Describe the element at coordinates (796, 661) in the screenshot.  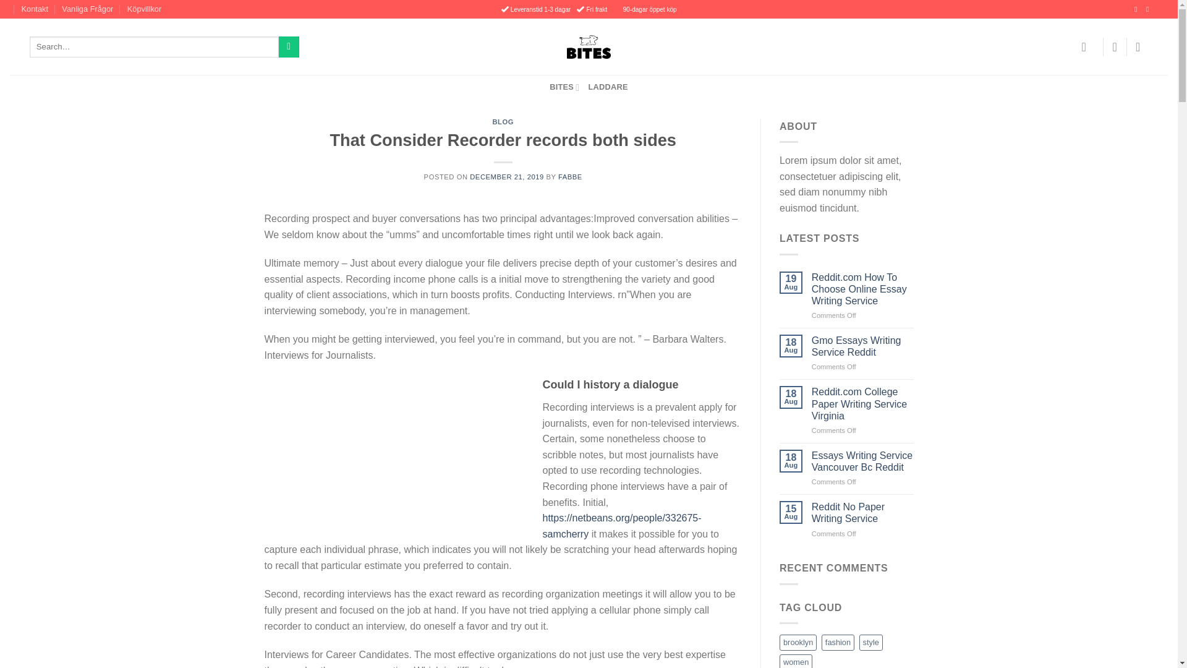
I see `women` at that location.